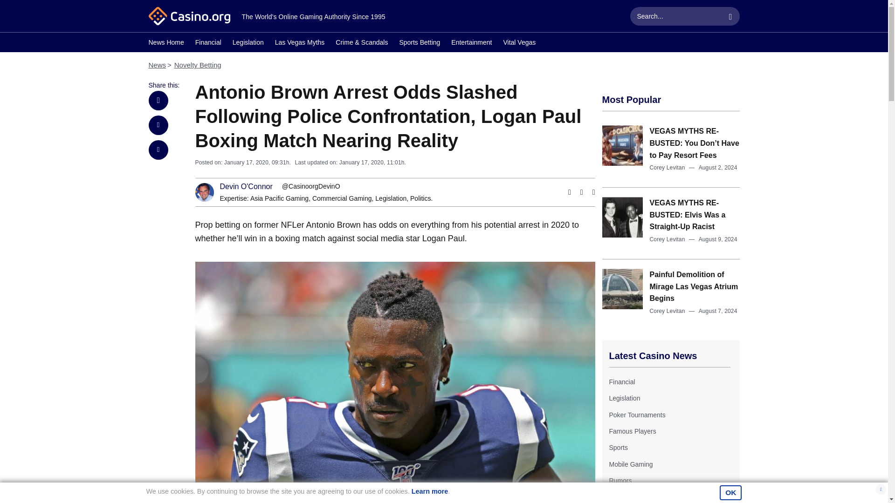 The image size is (895, 503). Describe the element at coordinates (420, 43) in the screenshot. I see `Sports Betting` at that location.